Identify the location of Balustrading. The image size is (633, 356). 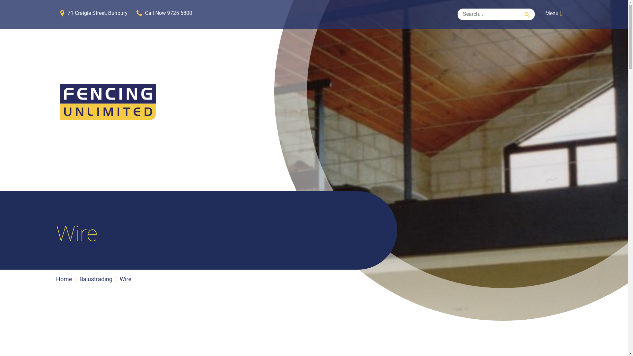
(96, 279).